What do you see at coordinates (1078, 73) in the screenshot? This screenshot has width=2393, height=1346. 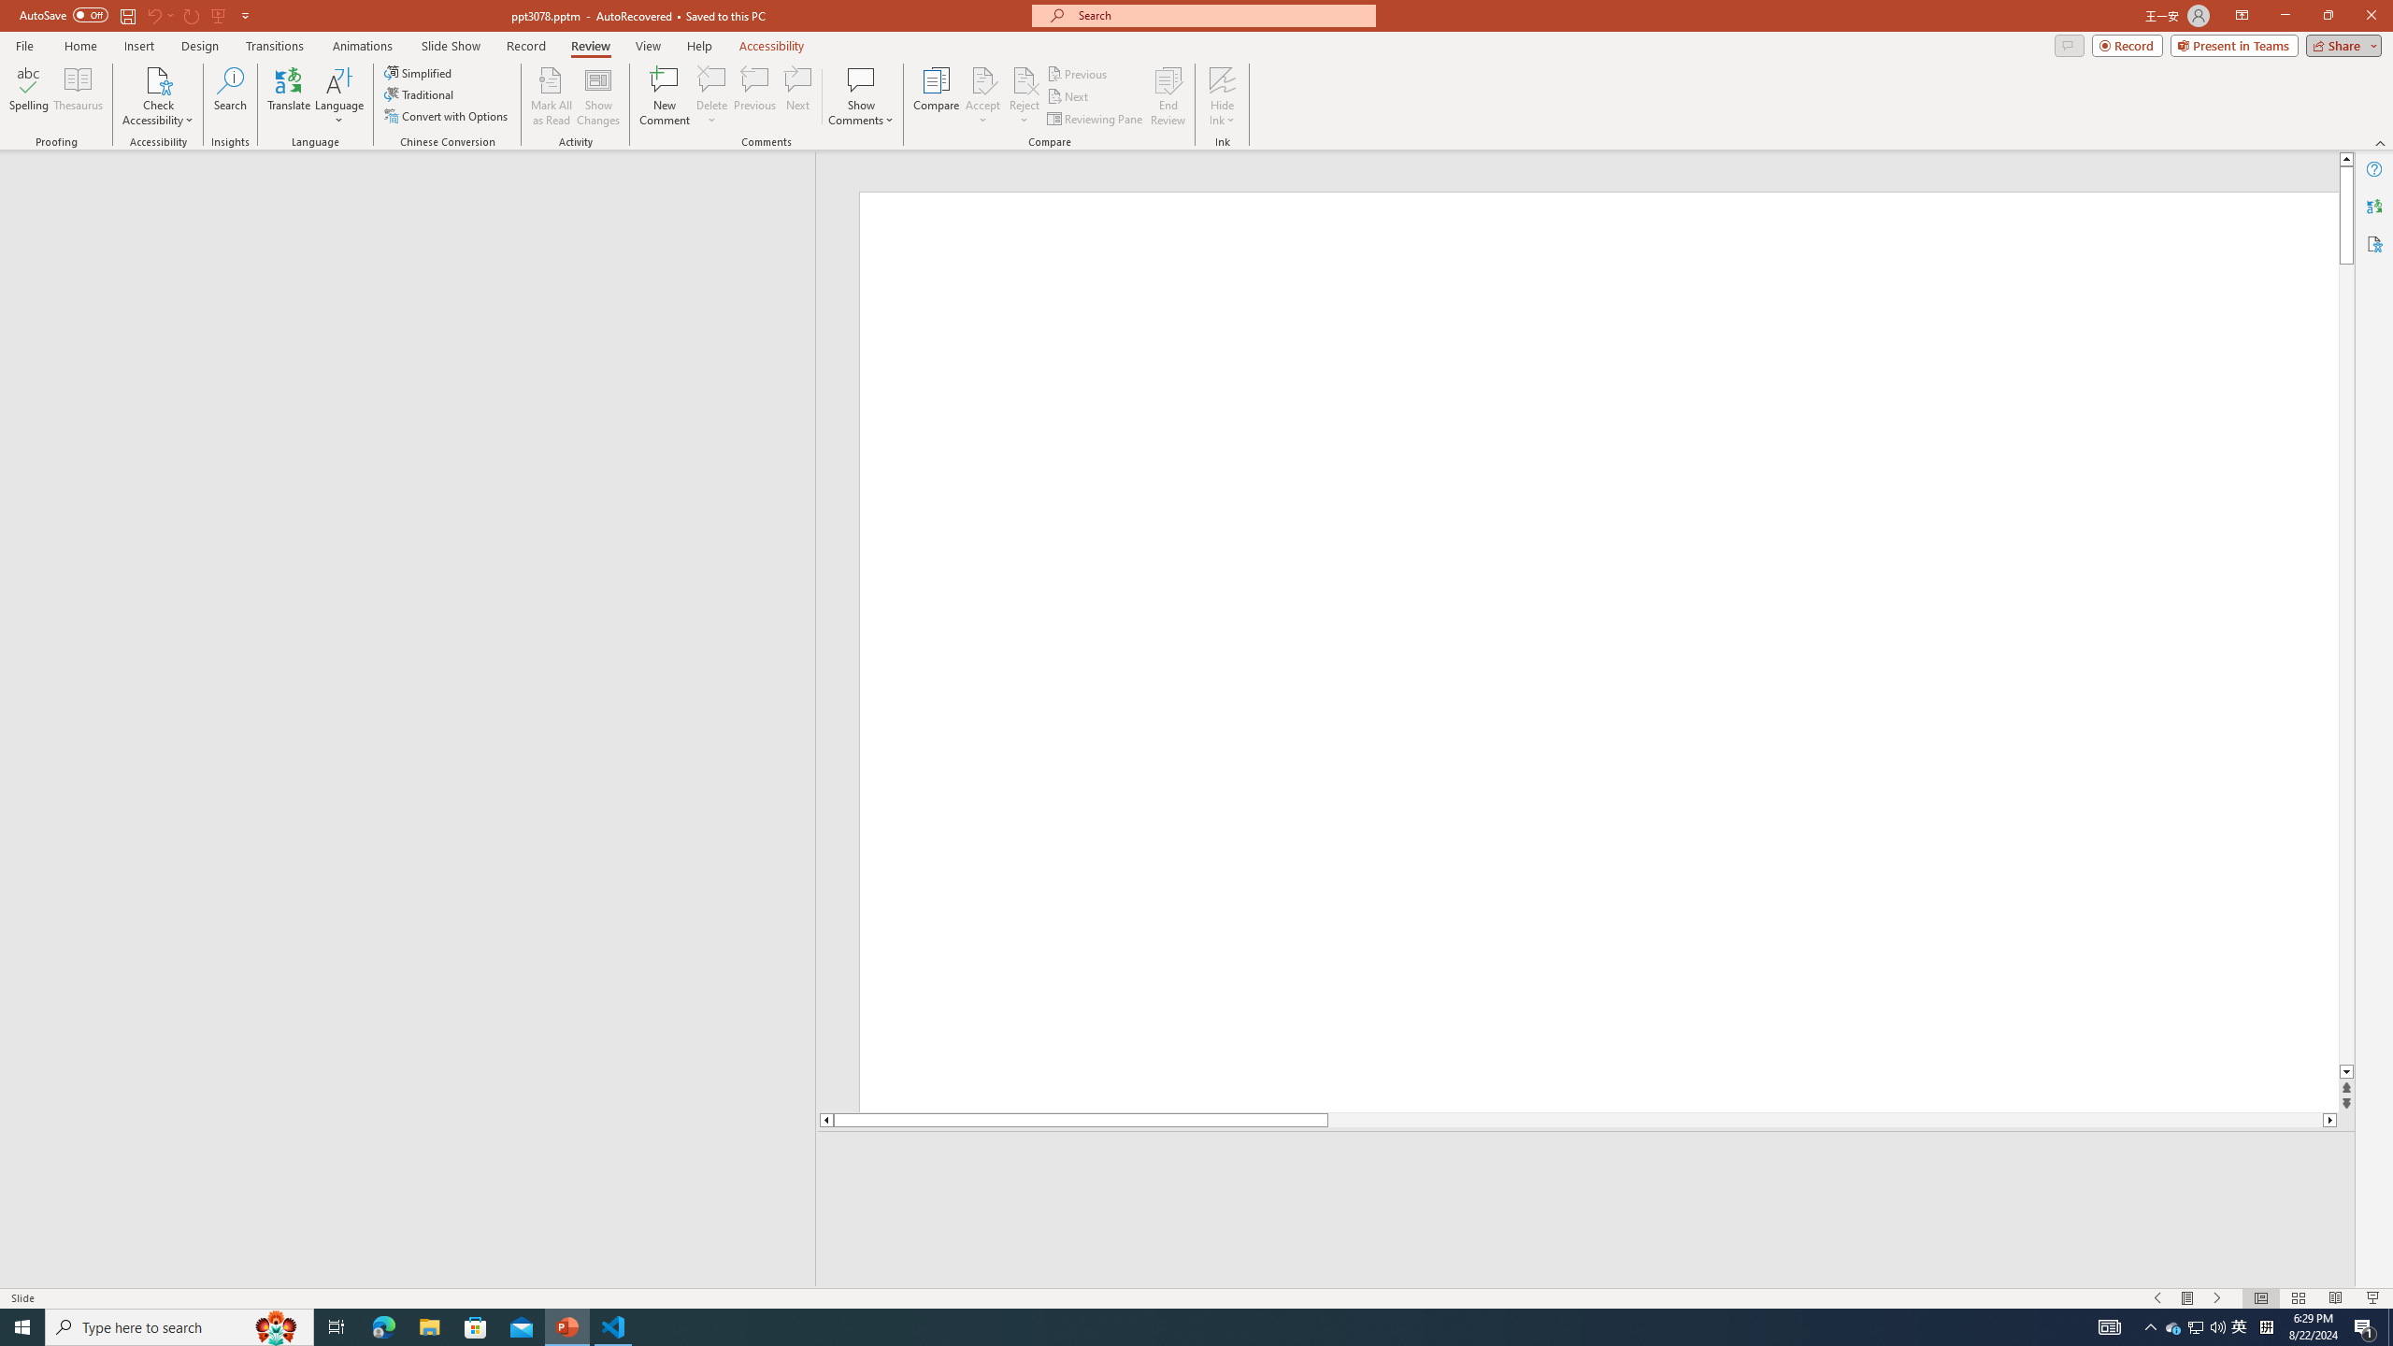 I see `Previous` at bounding box center [1078, 73].